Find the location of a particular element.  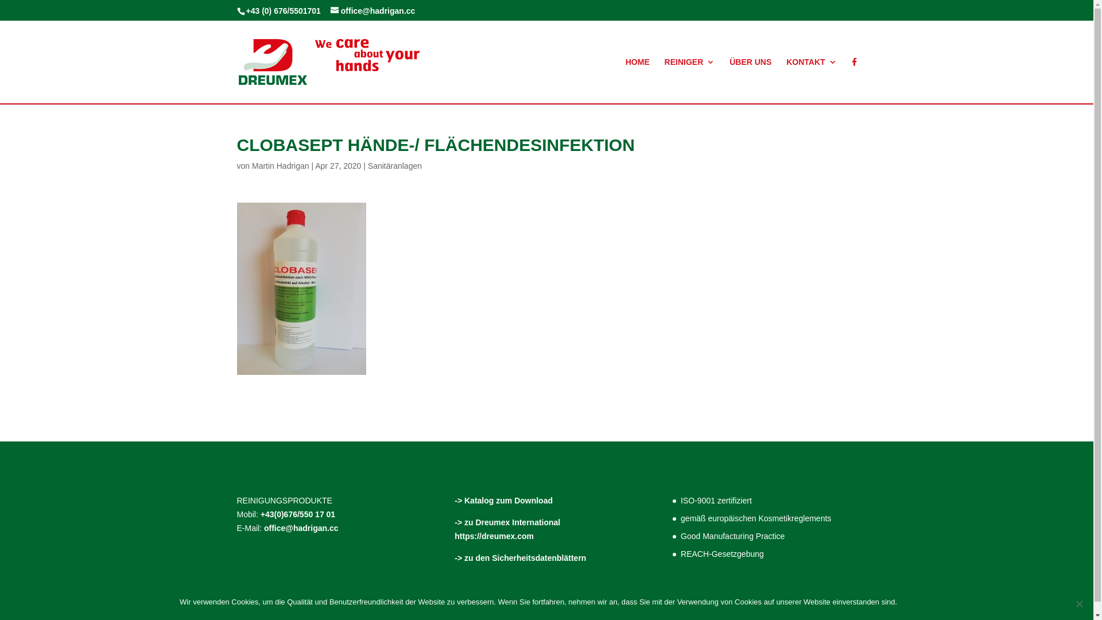

Datenschutz is located at coordinates (619, 614).